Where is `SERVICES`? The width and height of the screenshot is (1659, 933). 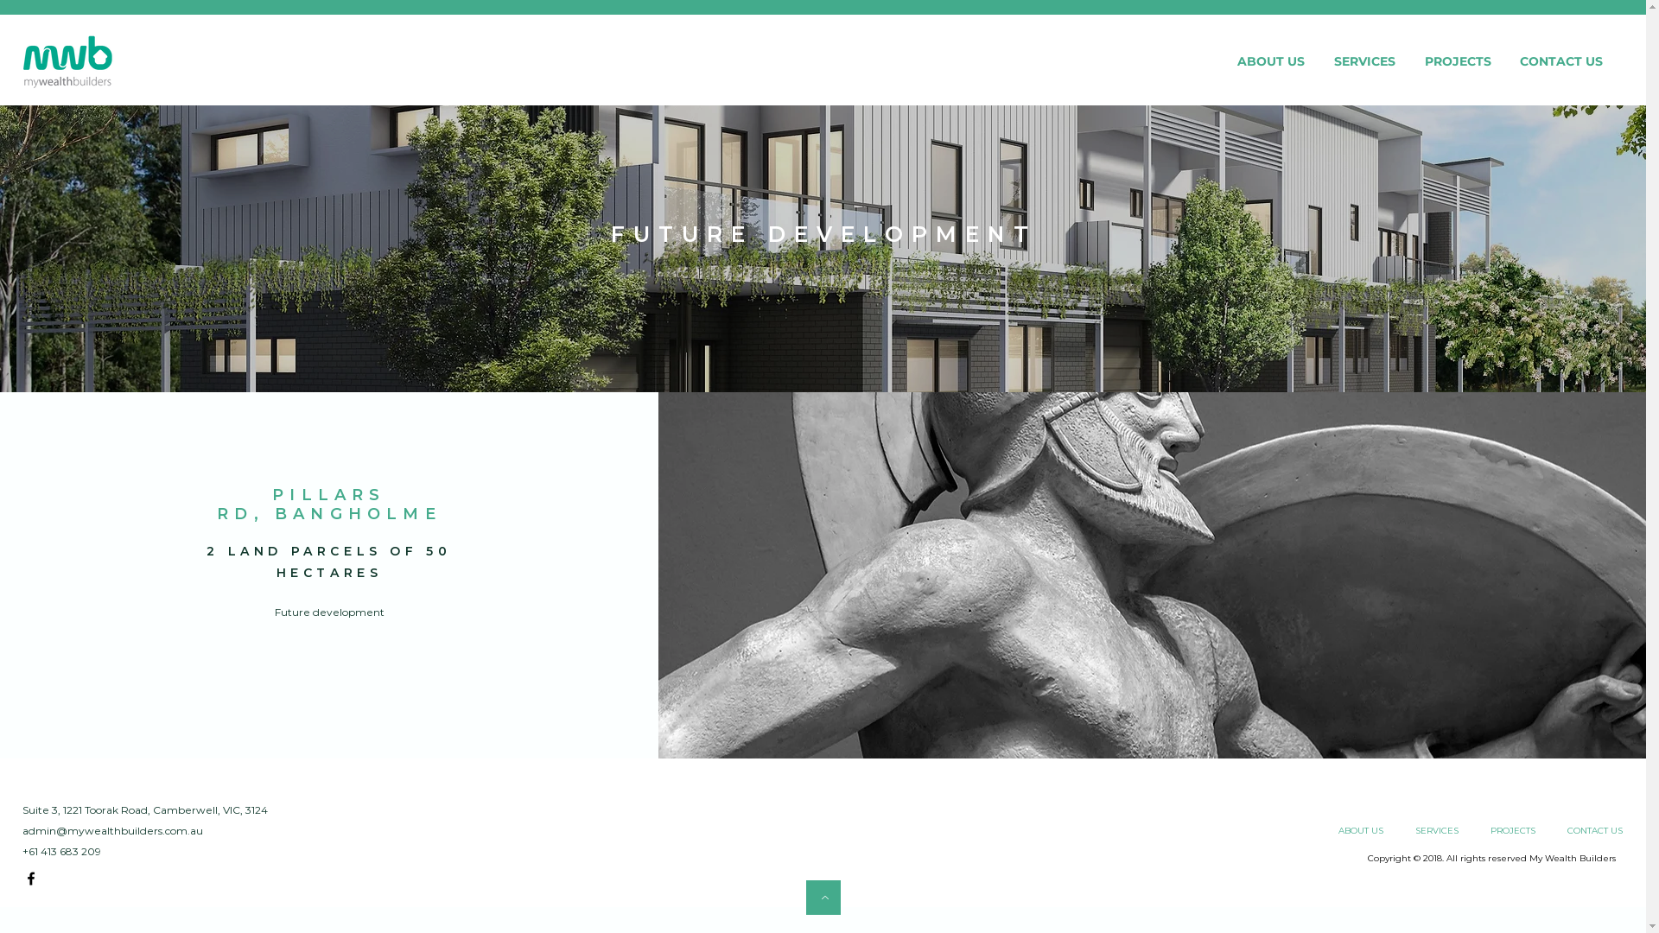
SERVICES is located at coordinates (1434, 831).